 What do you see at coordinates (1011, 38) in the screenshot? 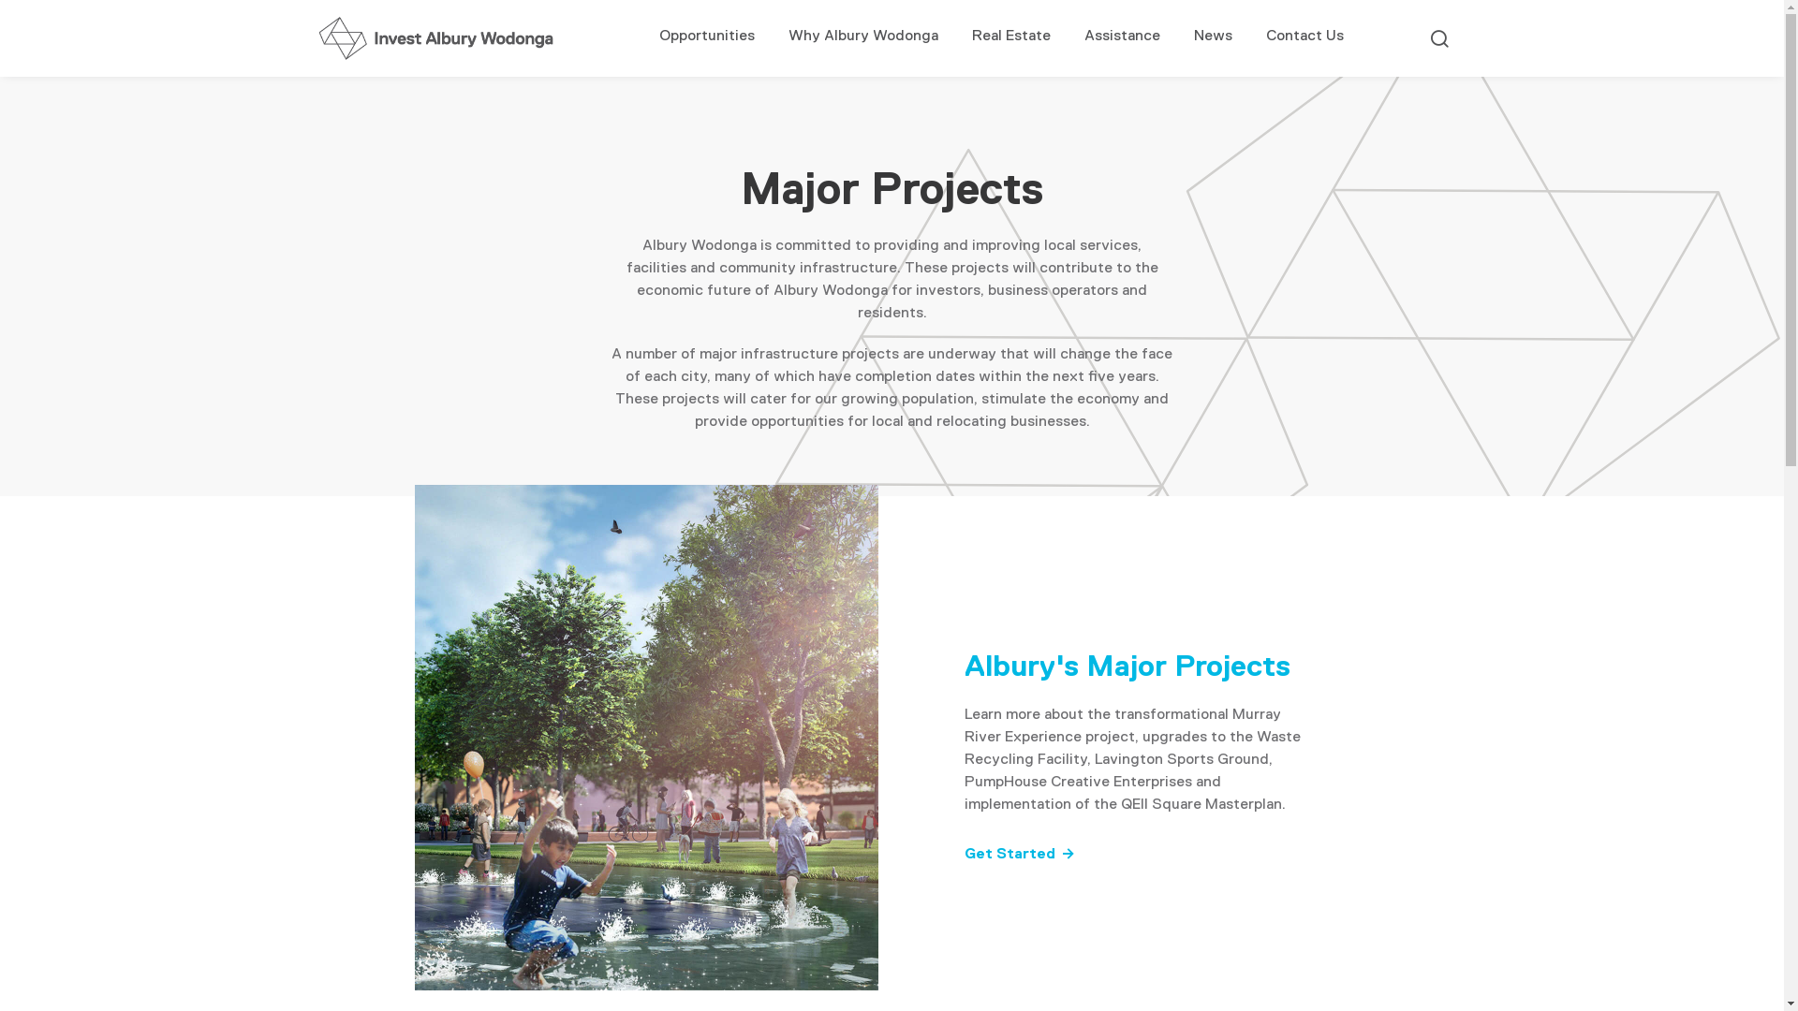
I see `Real Estate` at bounding box center [1011, 38].